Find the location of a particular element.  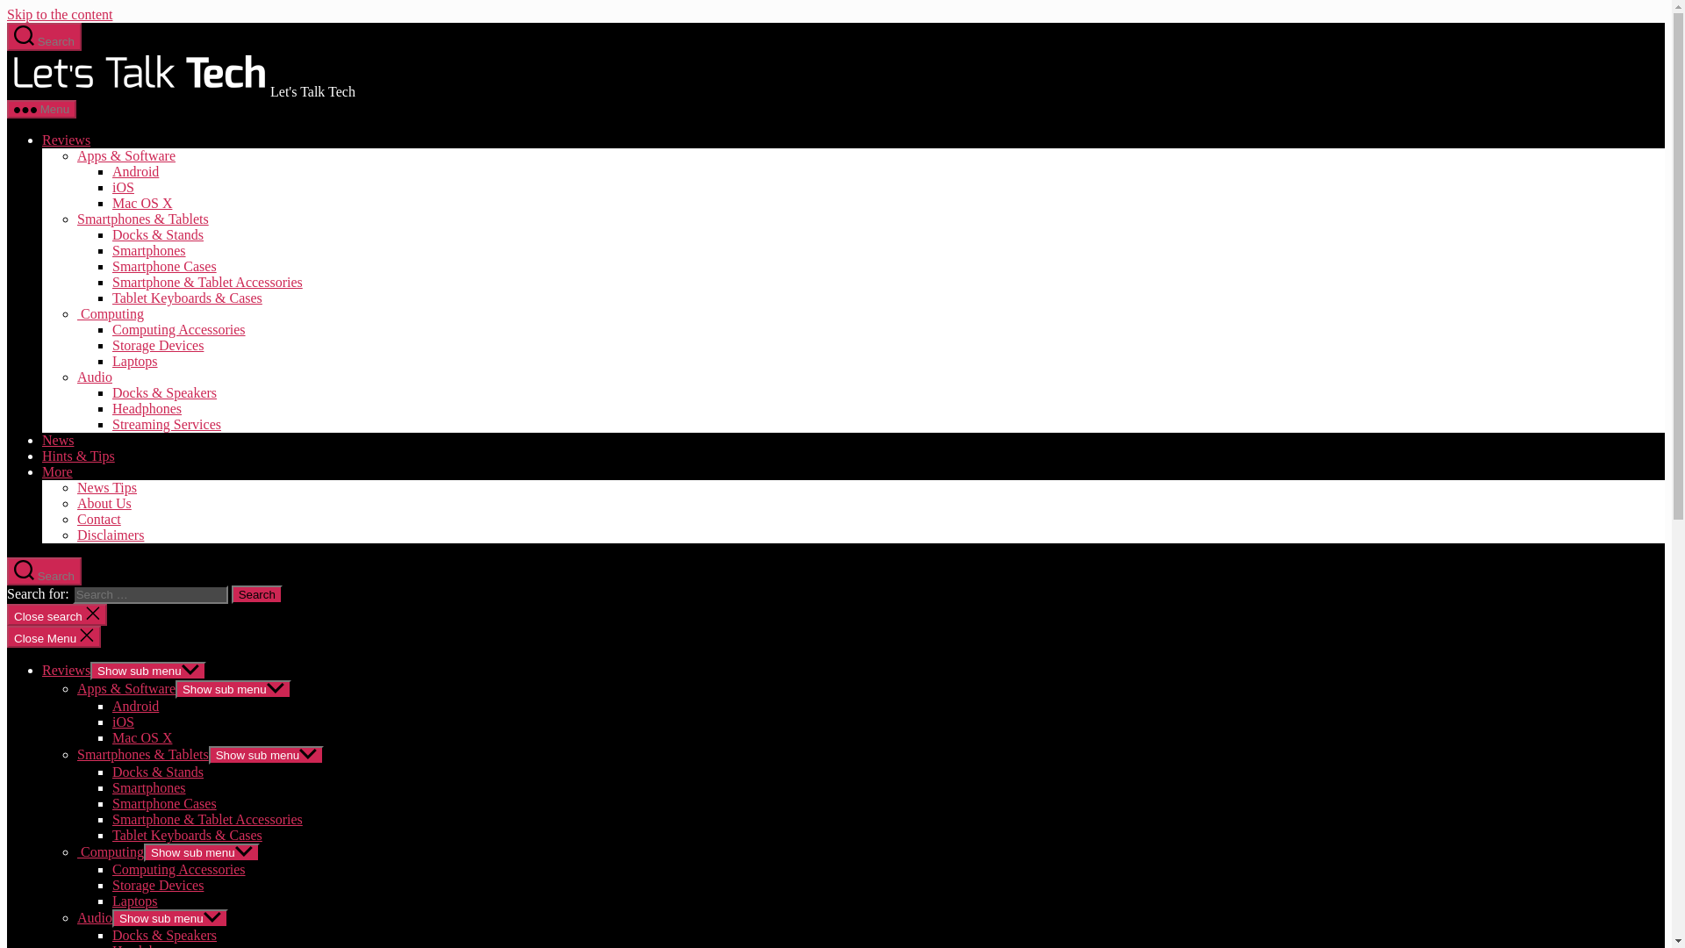

iOS is located at coordinates (123, 722).